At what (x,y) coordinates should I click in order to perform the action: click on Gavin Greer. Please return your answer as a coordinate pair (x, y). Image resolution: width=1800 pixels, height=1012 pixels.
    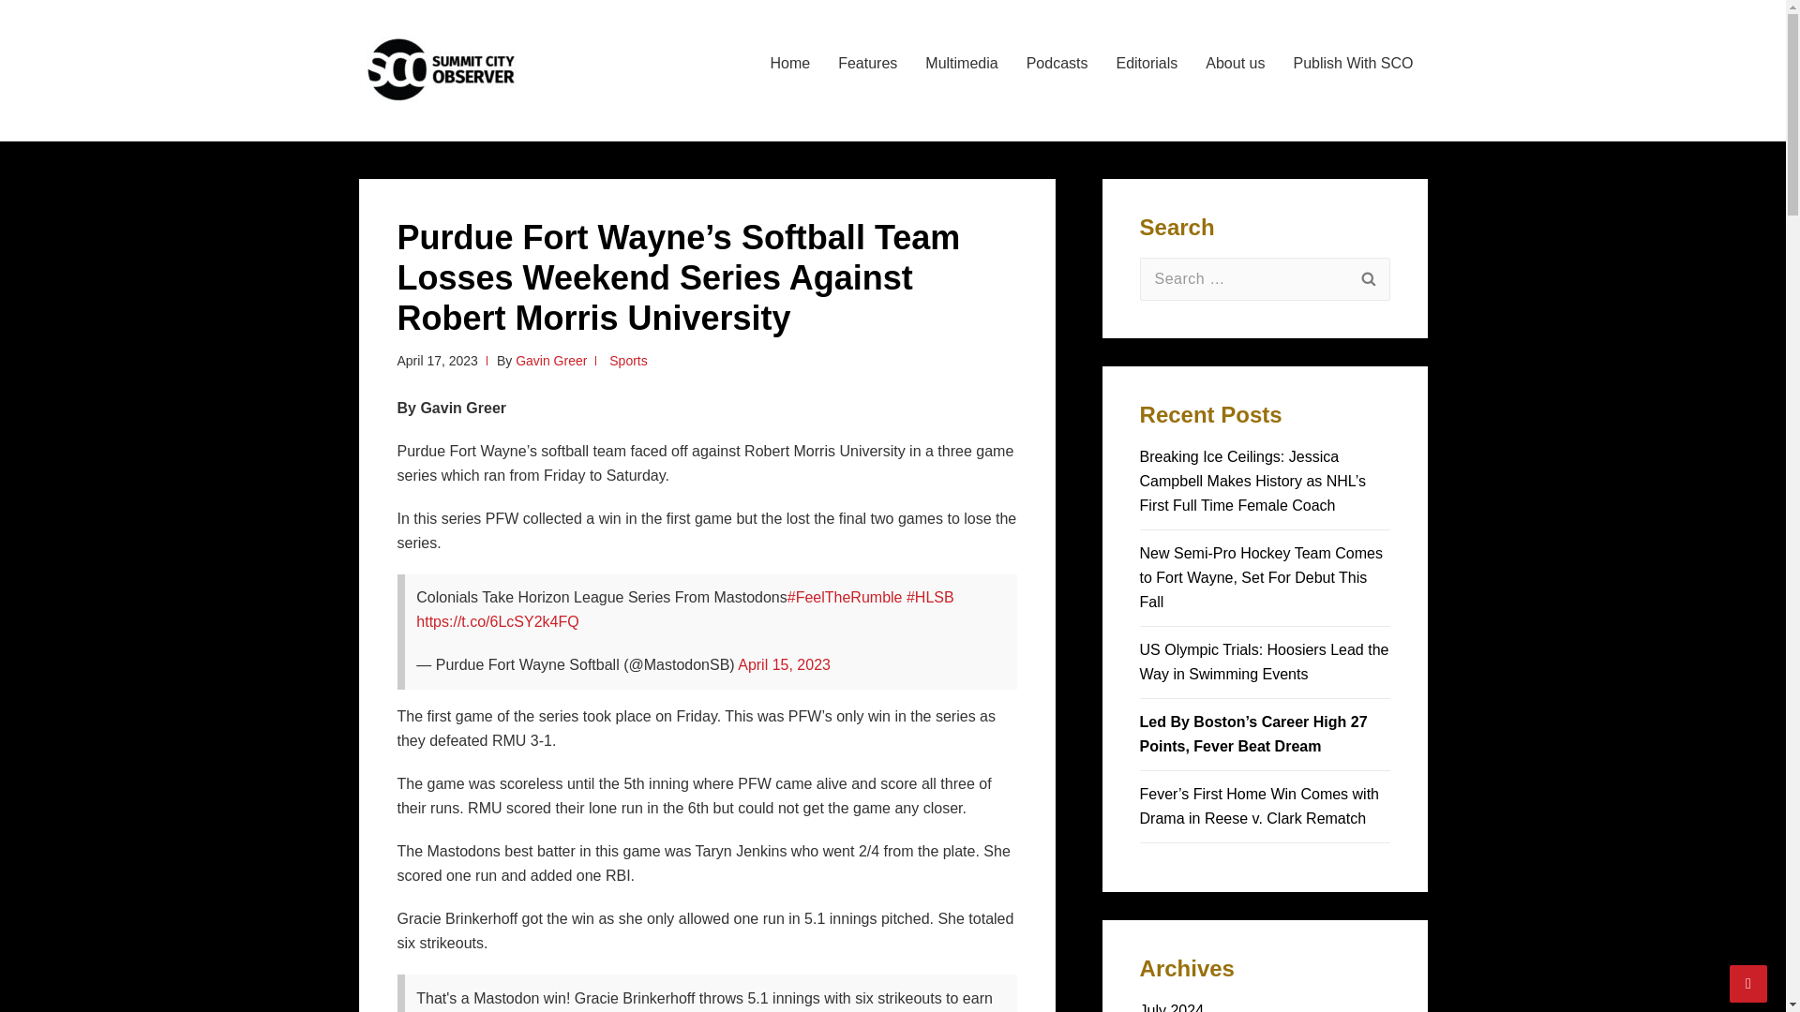
    Looking at the image, I should click on (550, 360).